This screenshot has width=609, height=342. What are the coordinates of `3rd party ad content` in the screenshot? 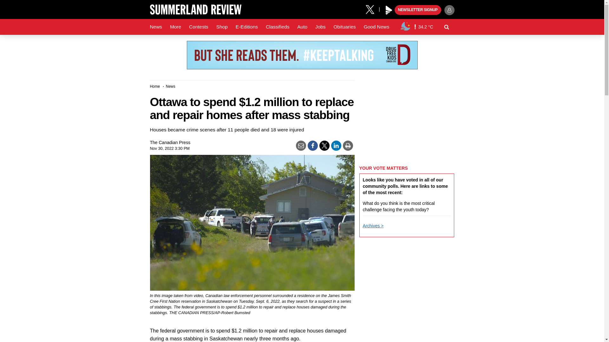 It's located at (302, 55).